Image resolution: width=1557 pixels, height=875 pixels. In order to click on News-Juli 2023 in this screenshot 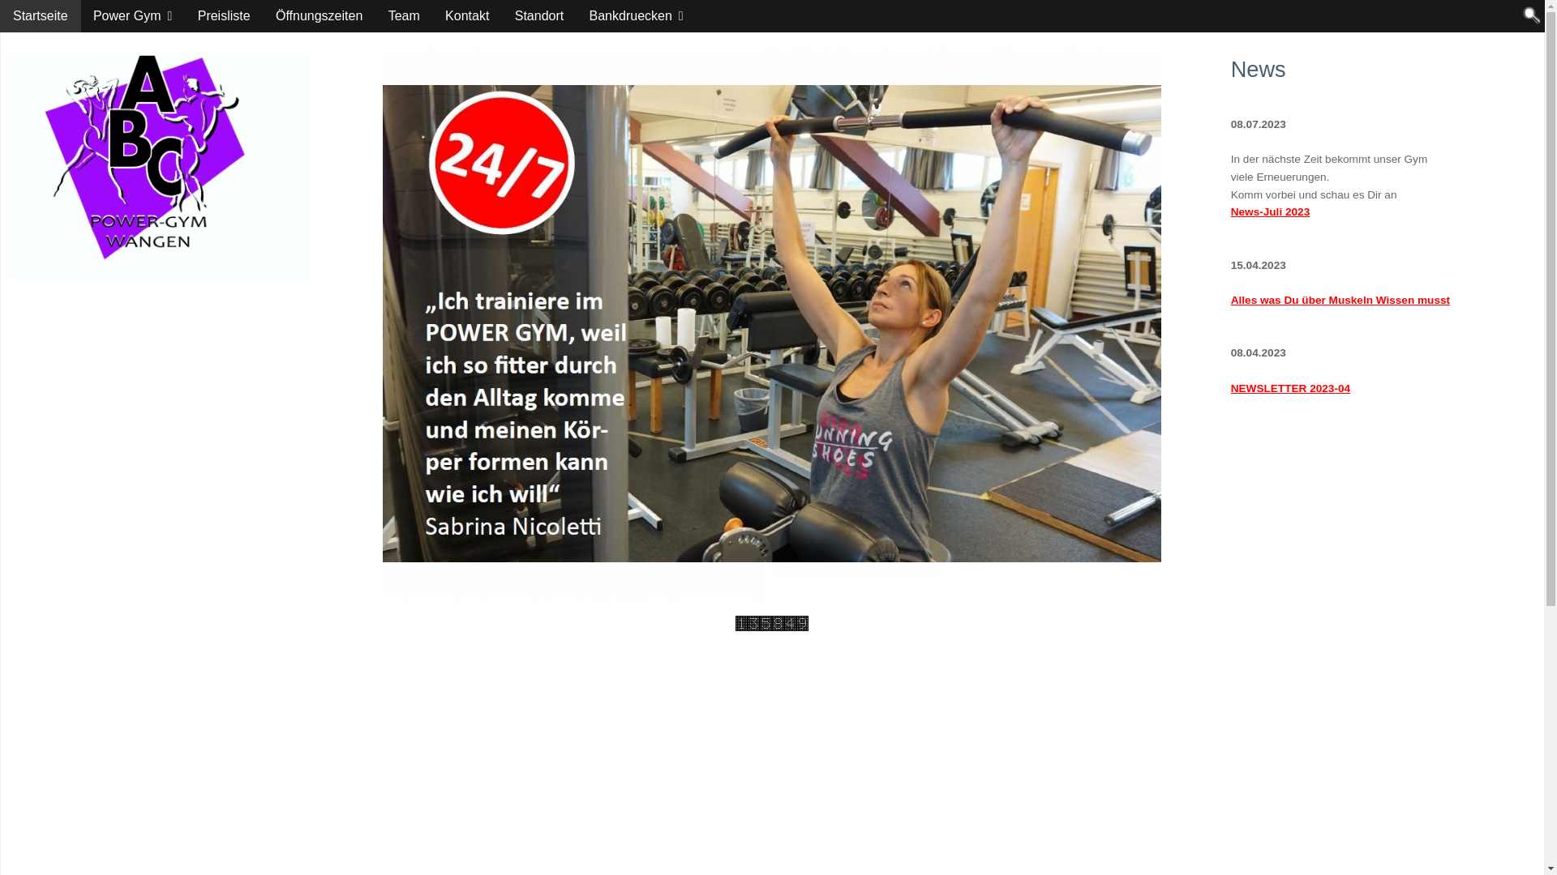, I will do `click(1270, 212)`.